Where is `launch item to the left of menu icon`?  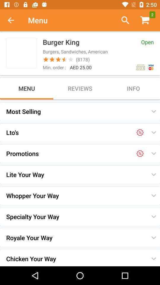 launch item to the left of menu icon is located at coordinates (14, 20).